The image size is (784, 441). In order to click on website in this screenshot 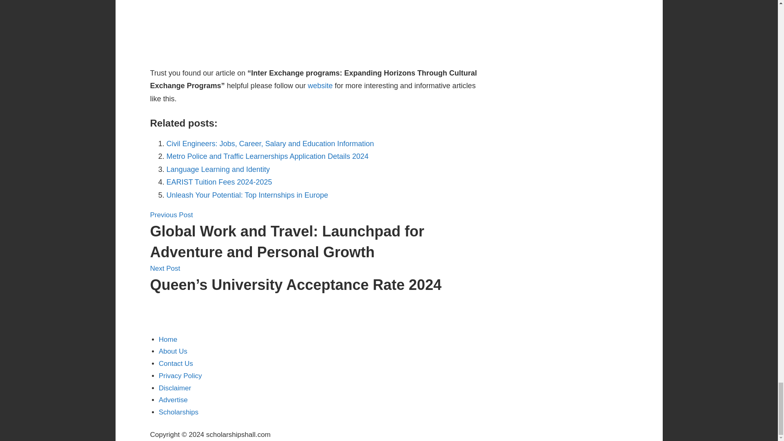, I will do `click(320, 86)`.